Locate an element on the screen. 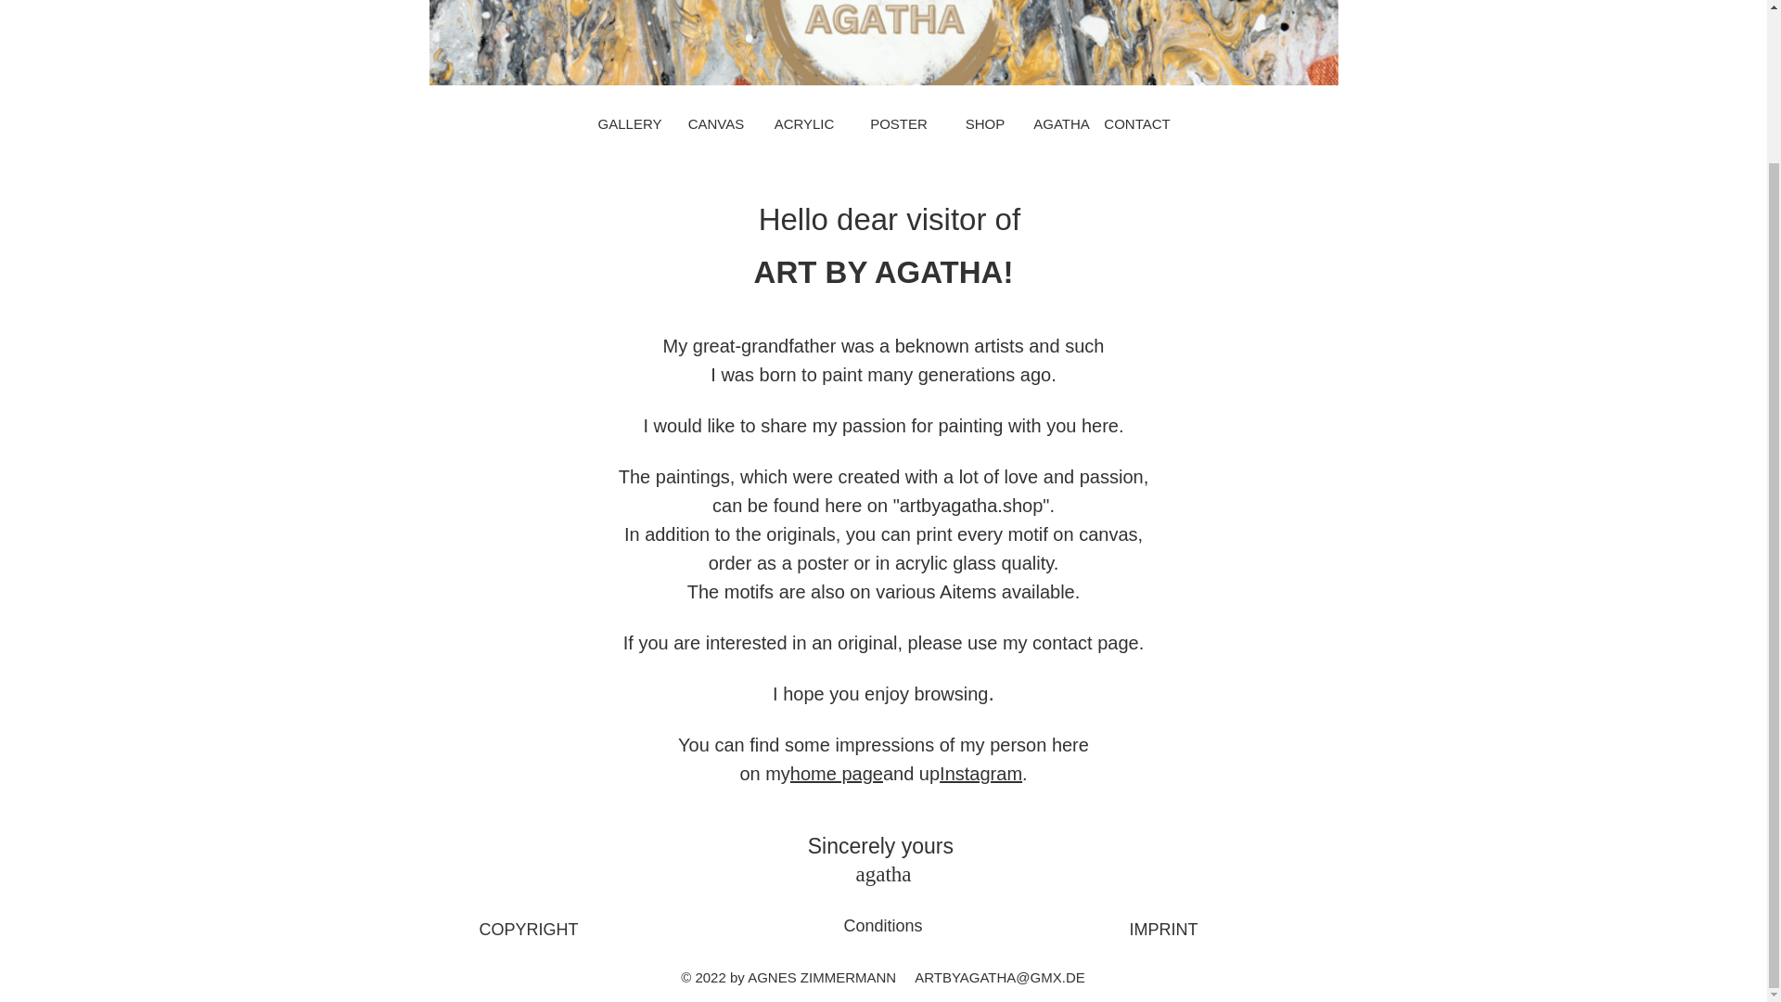 The image size is (1781, 1002). Conditions is located at coordinates (882, 926).